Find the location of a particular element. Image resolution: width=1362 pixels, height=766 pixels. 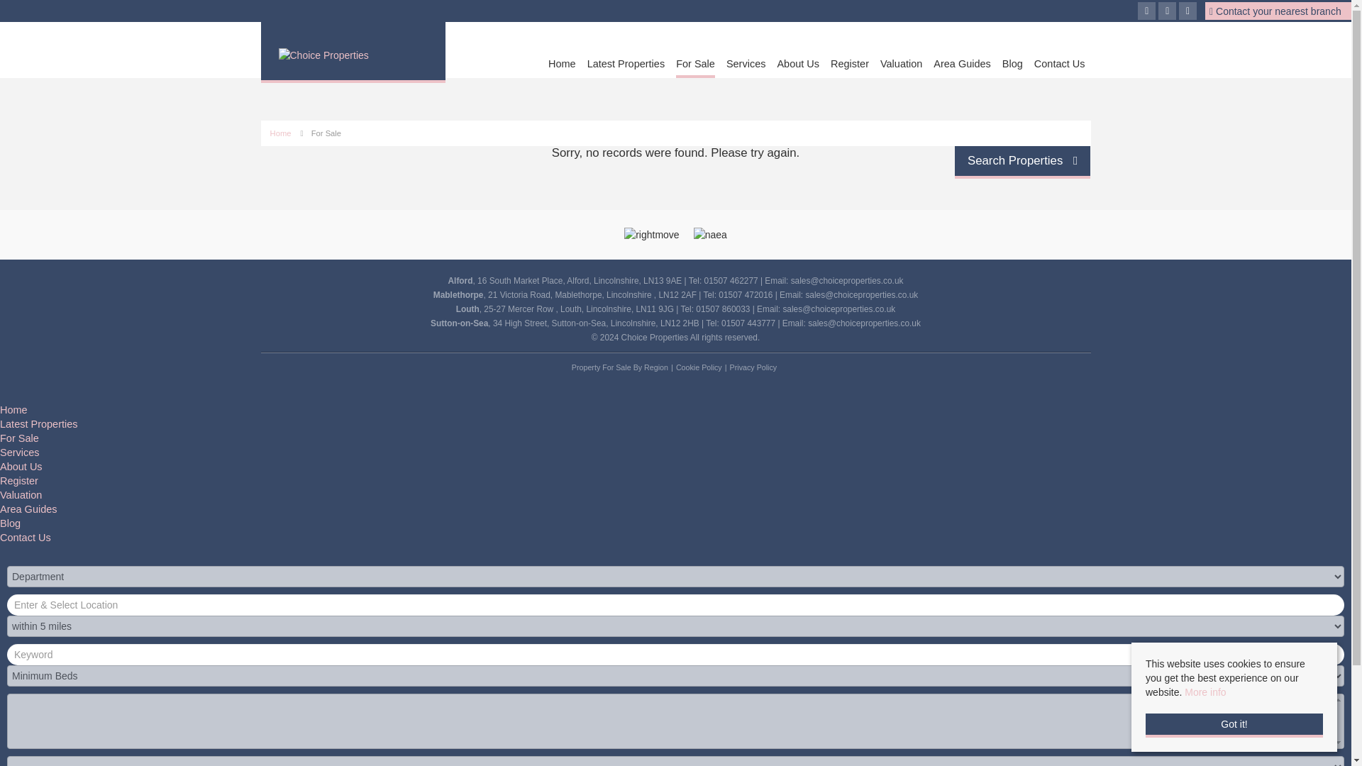

Services is located at coordinates (746, 67).